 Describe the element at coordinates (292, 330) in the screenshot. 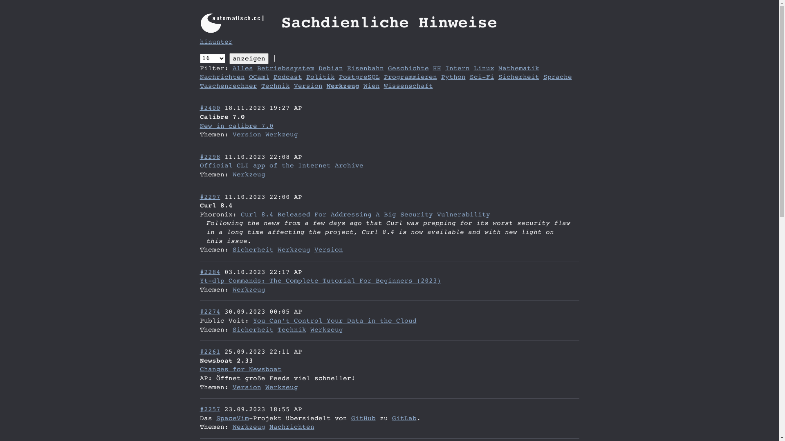

I see `Technik` at that location.